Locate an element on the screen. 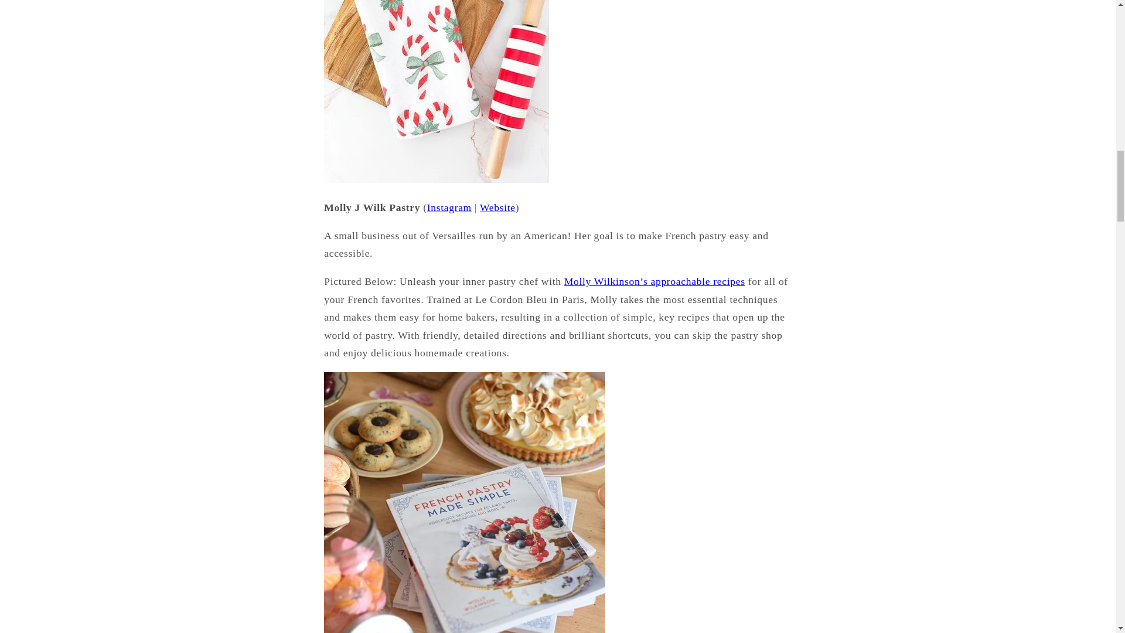 The image size is (1125, 633). shopping link for molly j wilk is located at coordinates (497, 207).